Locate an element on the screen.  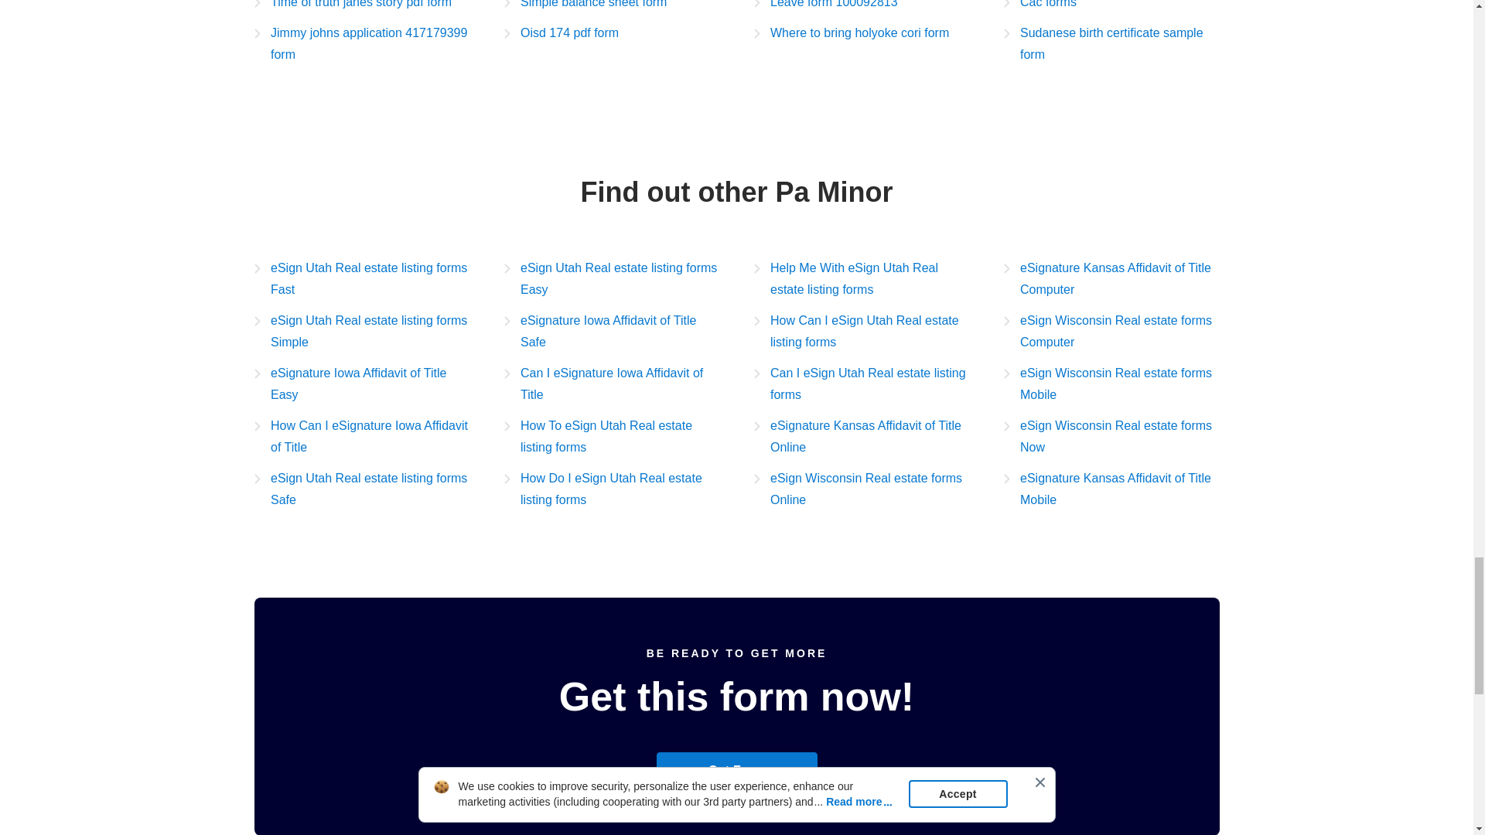
eSign Utah Real estate listing forms Fast is located at coordinates (361, 278).